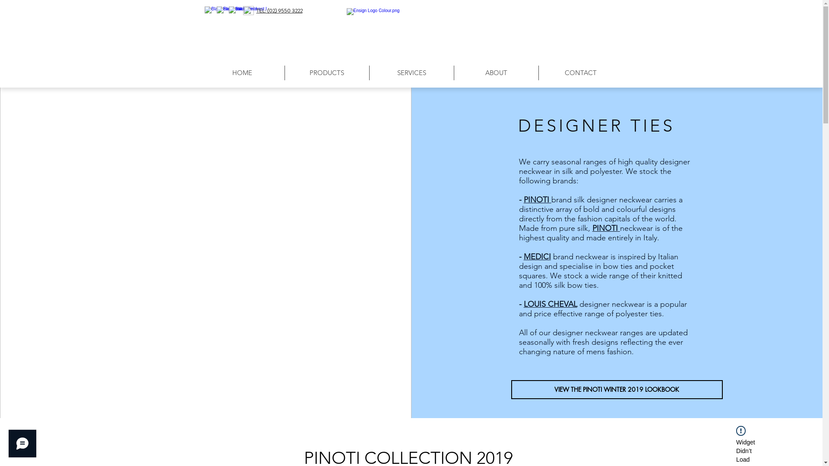 This screenshot has width=829, height=466. I want to click on VIEW THE PINOTI WINTER 2019 LOOKBOOK, so click(617, 390).